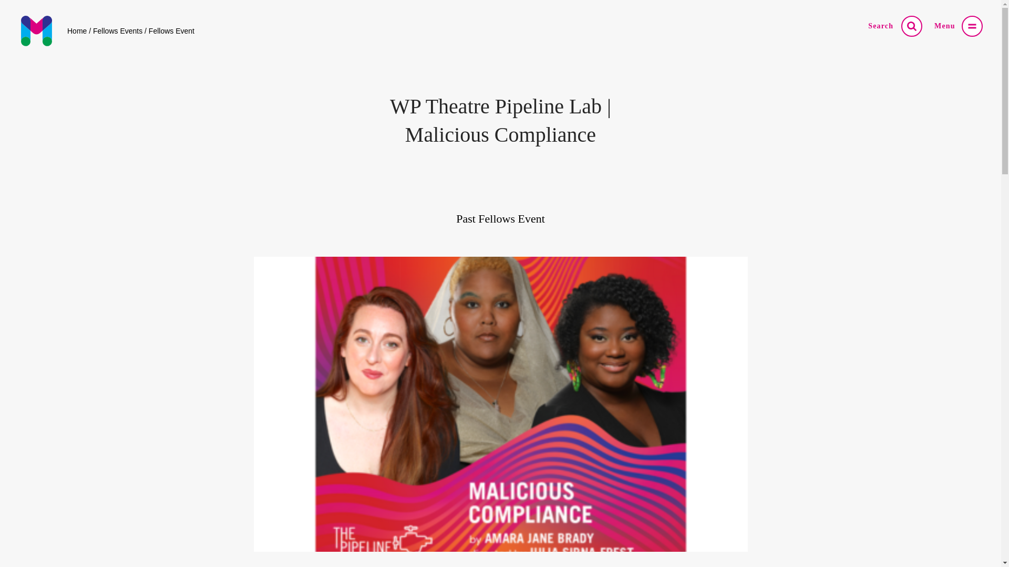 The width and height of the screenshot is (1009, 567). Describe the element at coordinates (911, 26) in the screenshot. I see `Website Search` at that location.